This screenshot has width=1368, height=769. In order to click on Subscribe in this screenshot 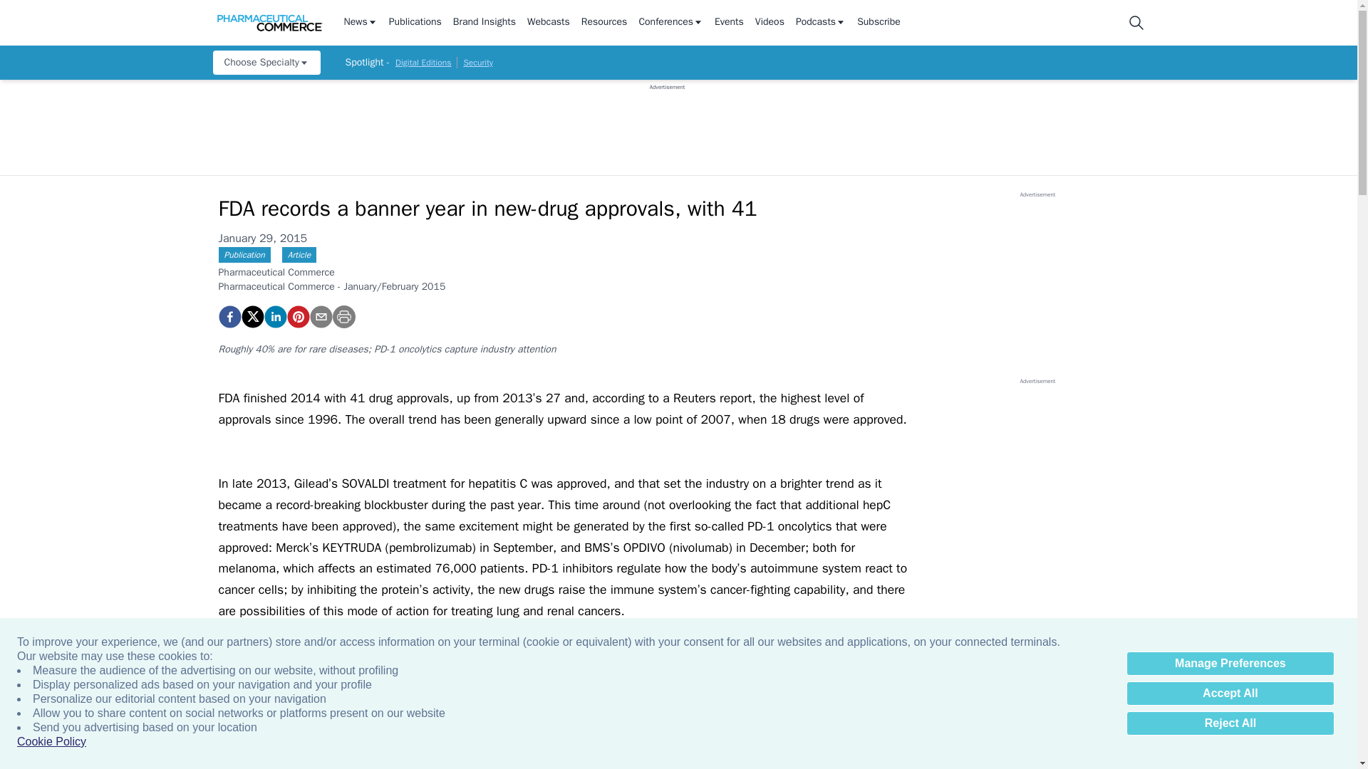, I will do `click(879, 23)`.